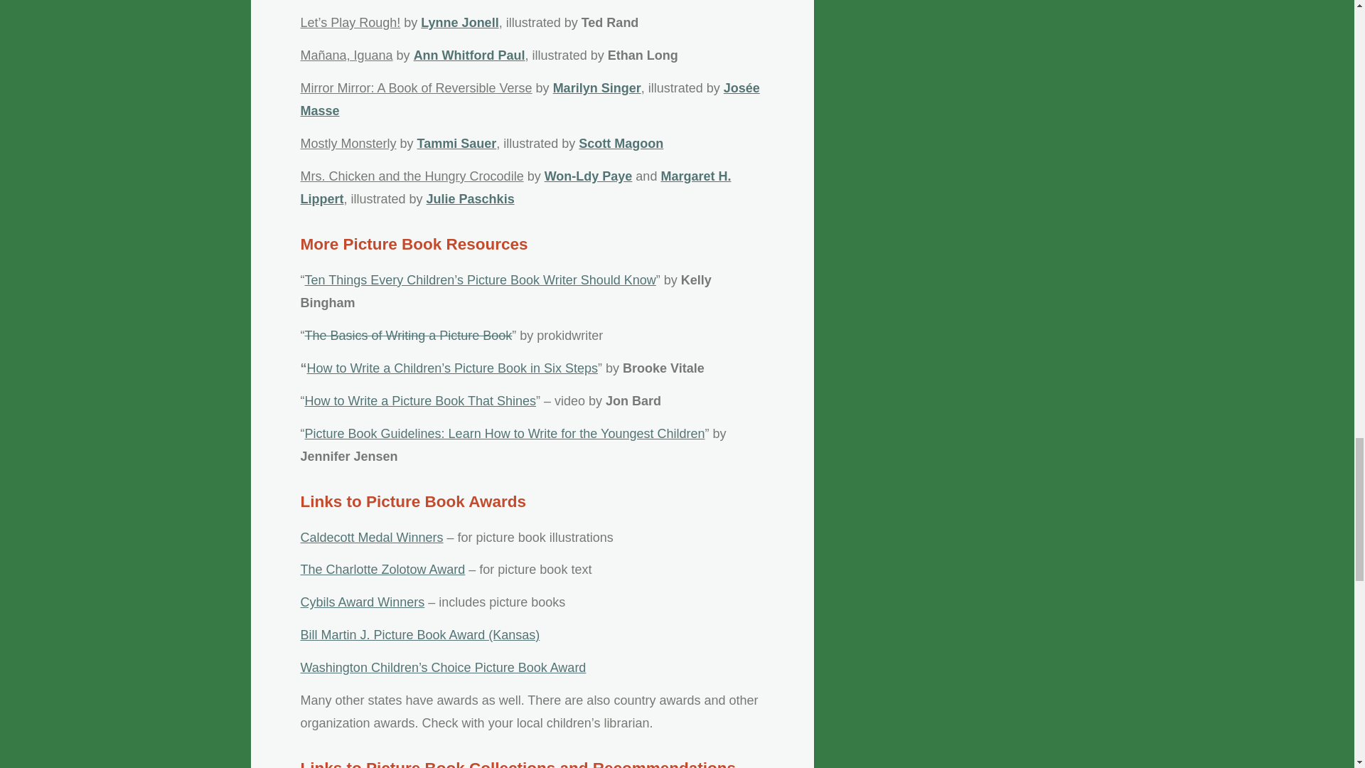 The image size is (1365, 768). What do you see at coordinates (456, 144) in the screenshot?
I see `Tammi Sauer` at bounding box center [456, 144].